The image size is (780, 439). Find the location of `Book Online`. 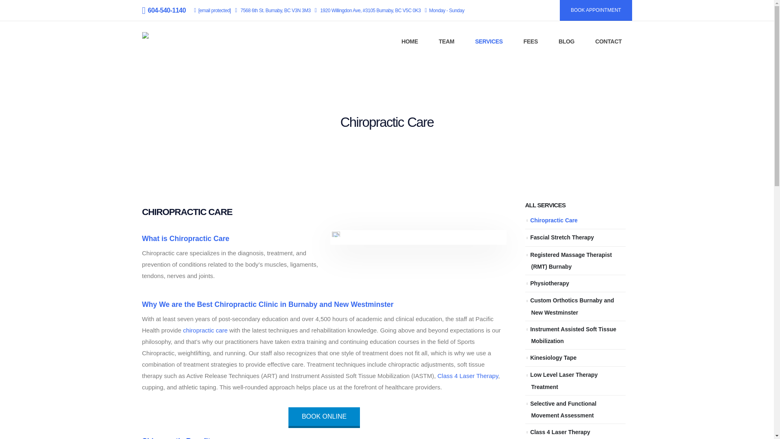

Book Online is located at coordinates (324, 416).